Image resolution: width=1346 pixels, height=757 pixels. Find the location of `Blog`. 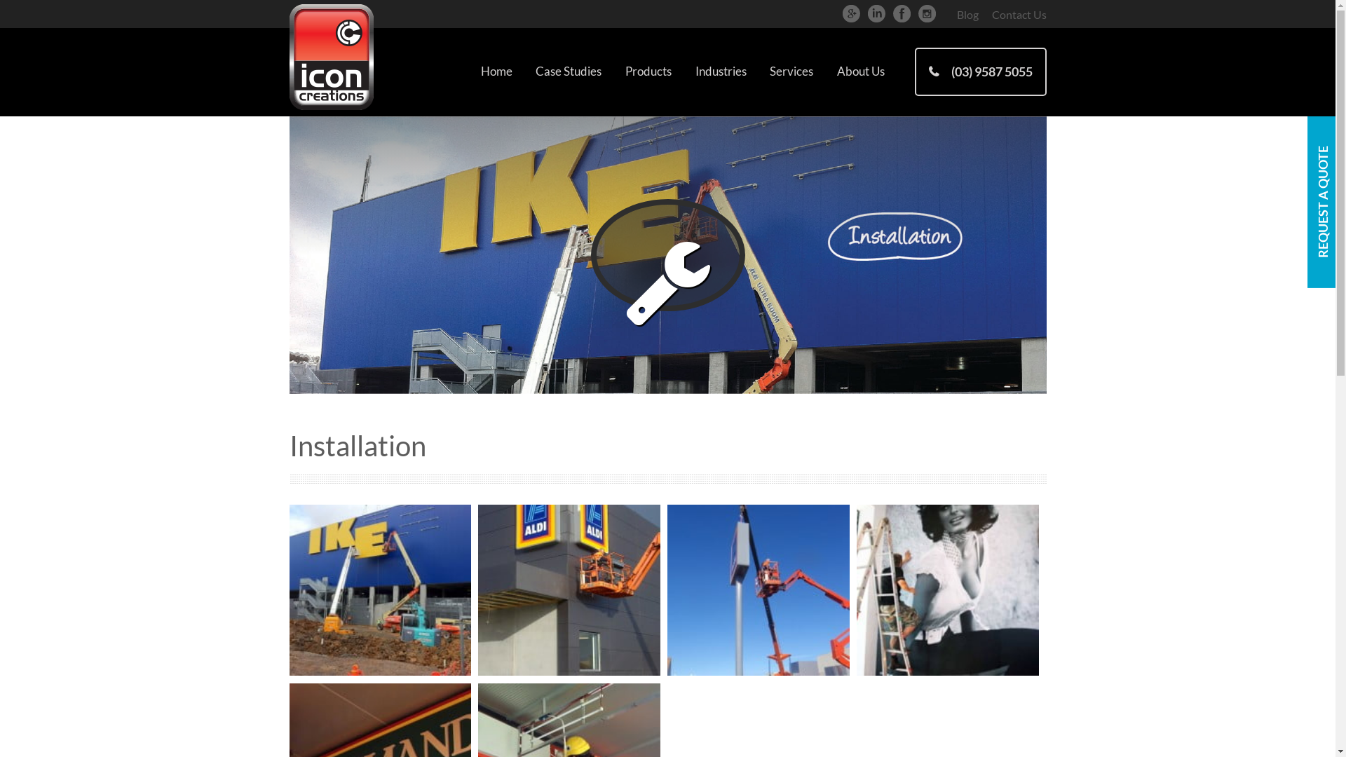

Blog is located at coordinates (967, 14).